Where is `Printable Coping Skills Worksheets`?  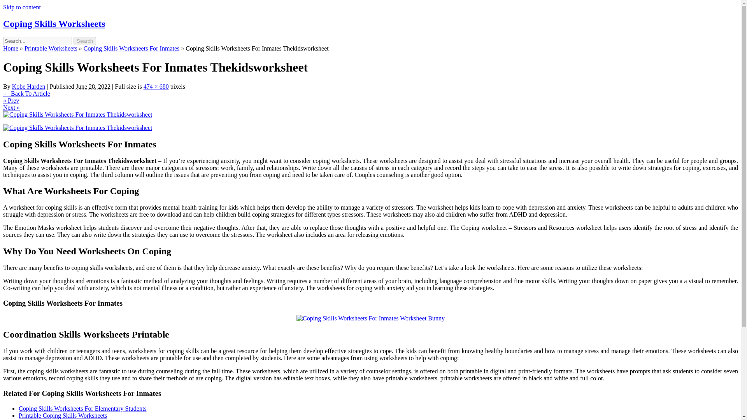
Printable Coping Skills Worksheets is located at coordinates (63, 415).